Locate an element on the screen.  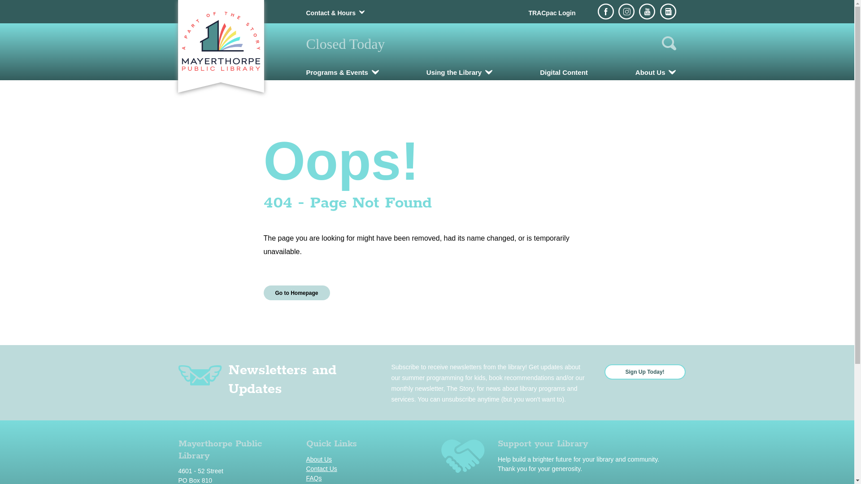
About Us is located at coordinates (656, 73).